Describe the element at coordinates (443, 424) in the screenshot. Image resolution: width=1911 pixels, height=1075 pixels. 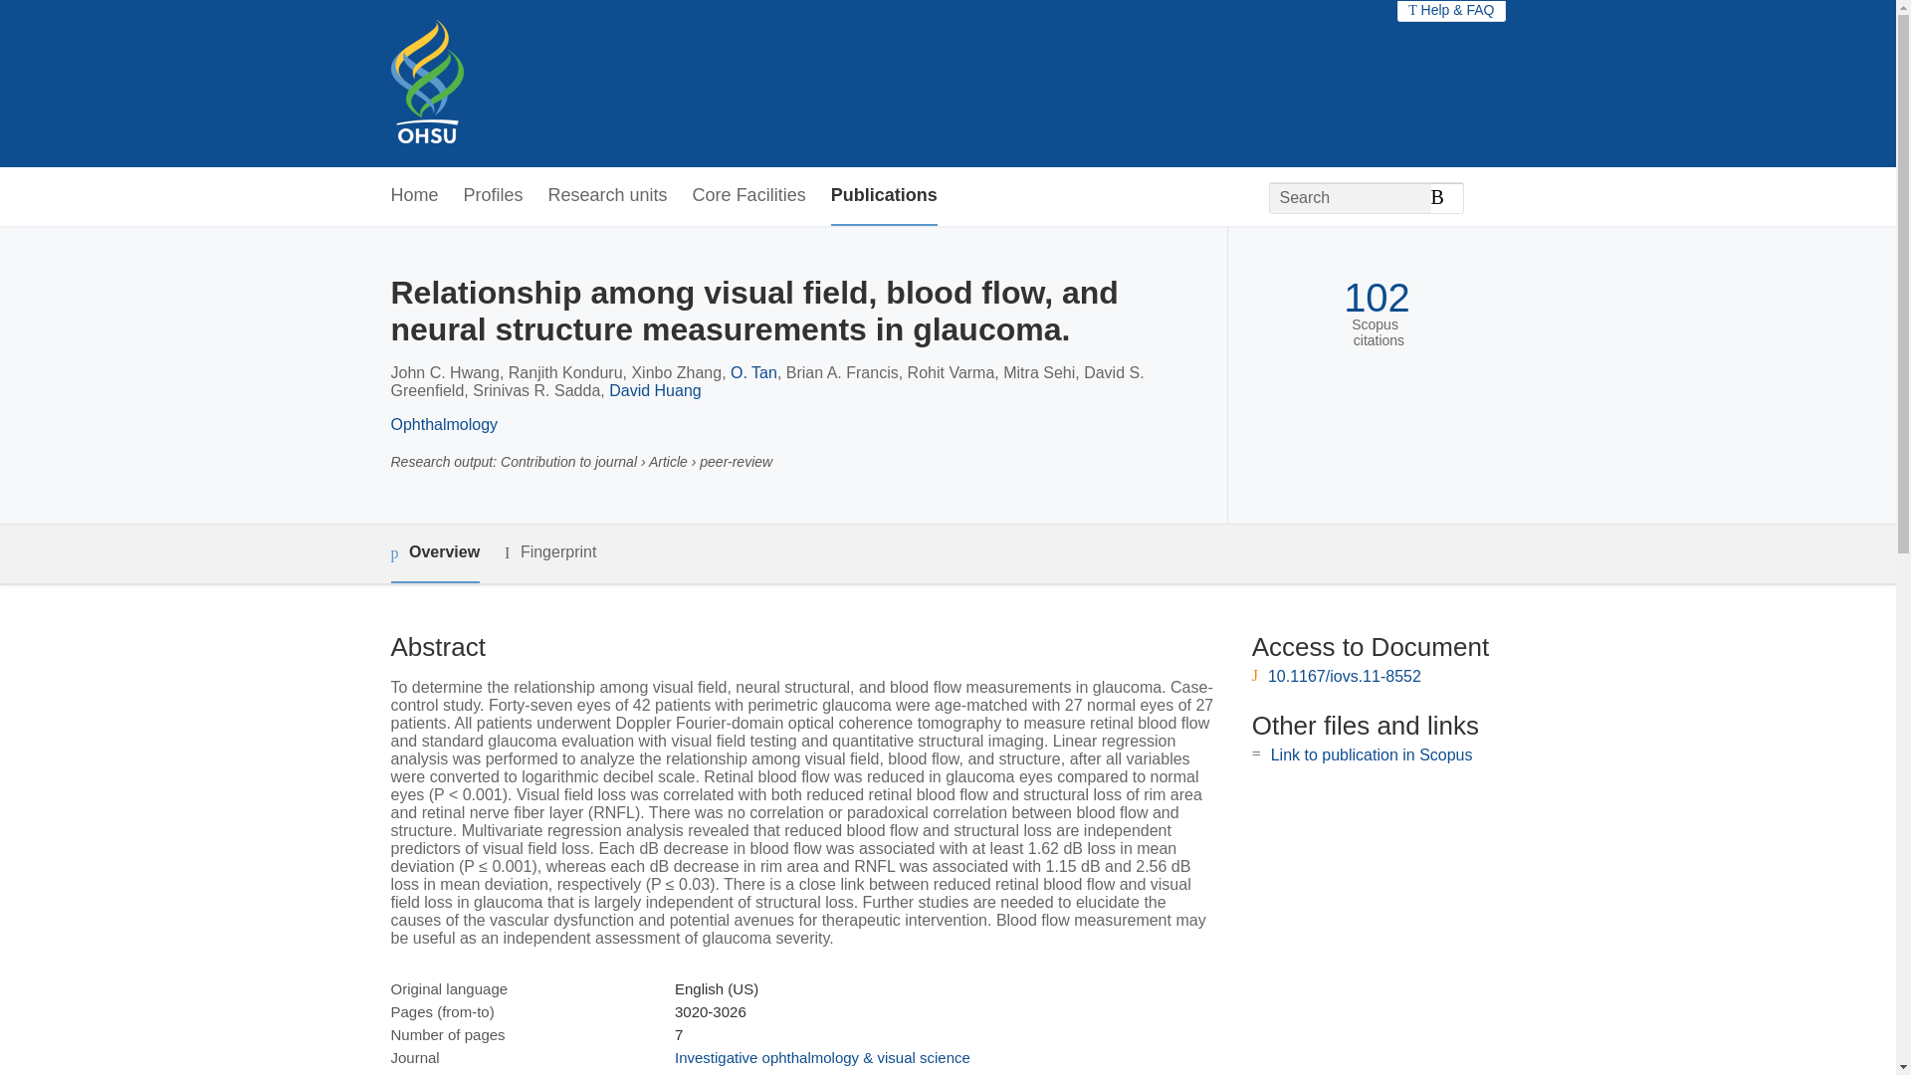
I see `Ophthalmology` at that location.